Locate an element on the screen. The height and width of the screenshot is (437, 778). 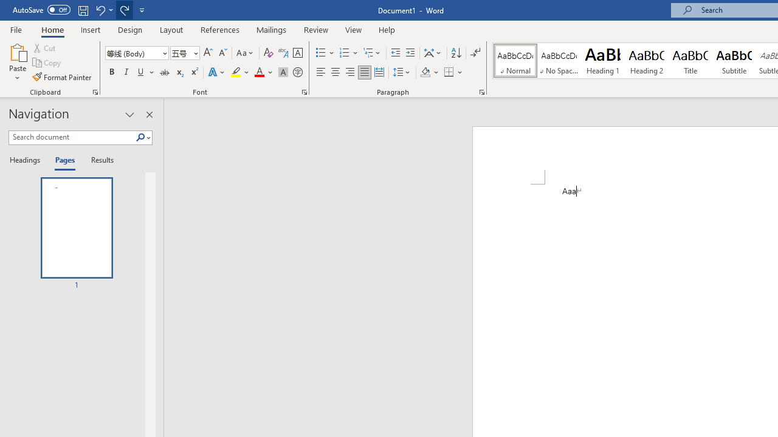
Search document is located at coordinates (72, 137).